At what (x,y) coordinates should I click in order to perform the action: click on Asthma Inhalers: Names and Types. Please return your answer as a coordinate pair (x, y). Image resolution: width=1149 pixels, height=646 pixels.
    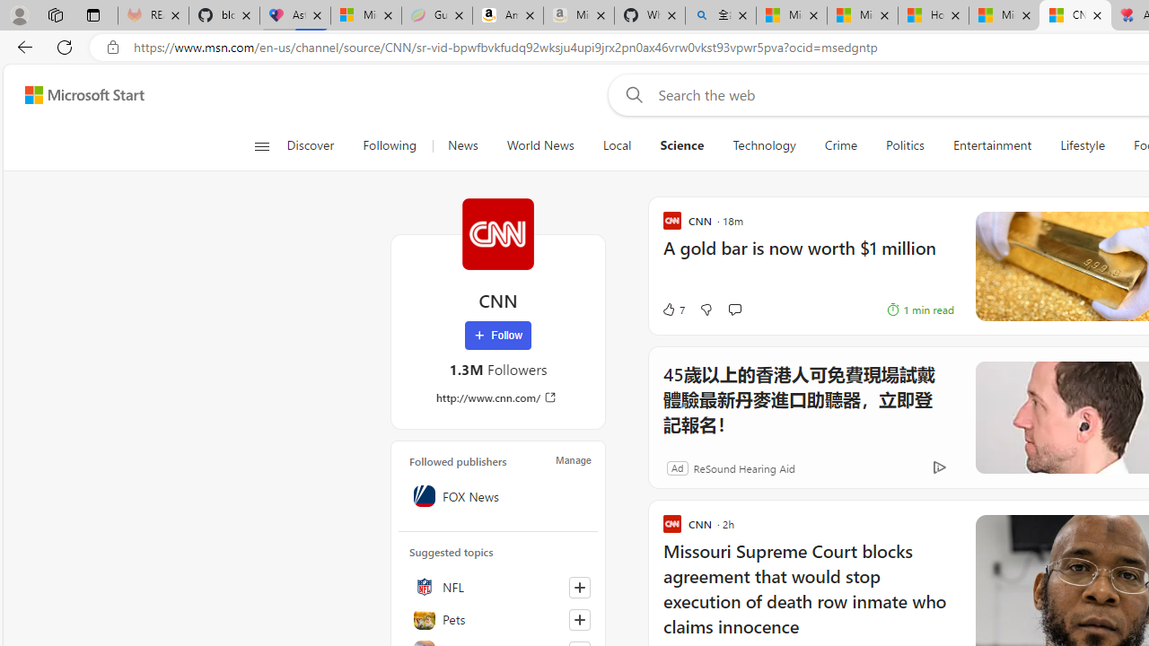
    Looking at the image, I should click on (295, 16).